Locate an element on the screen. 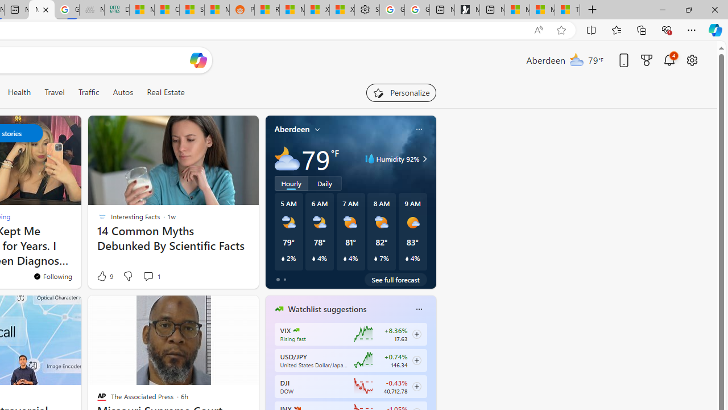  Open settings is located at coordinates (692, 60).